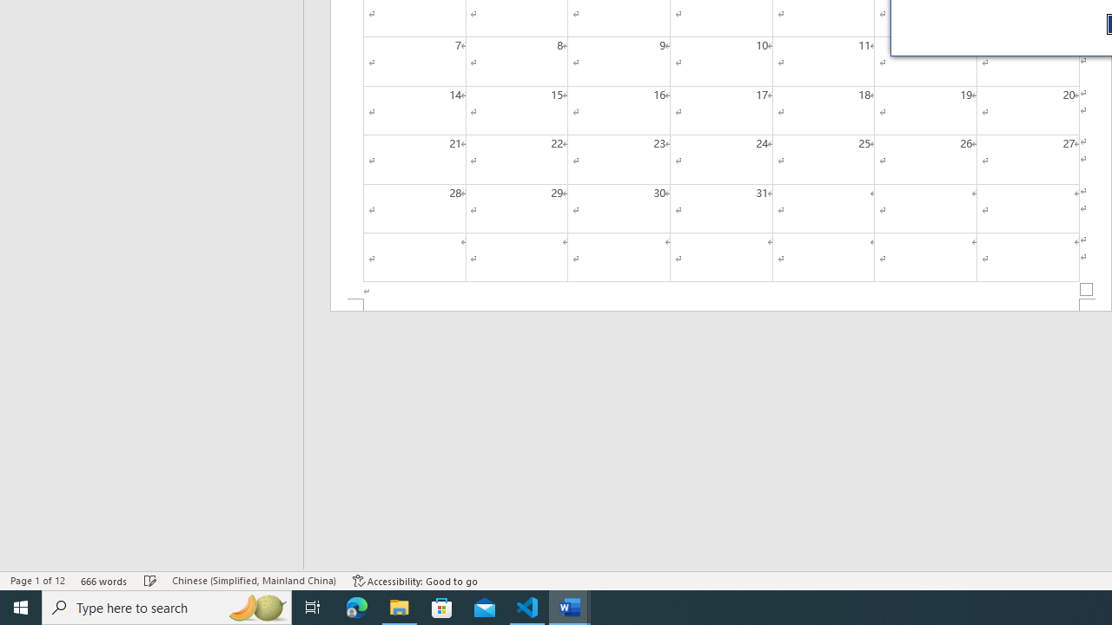  I want to click on Word Count 666 words, so click(104, 580).